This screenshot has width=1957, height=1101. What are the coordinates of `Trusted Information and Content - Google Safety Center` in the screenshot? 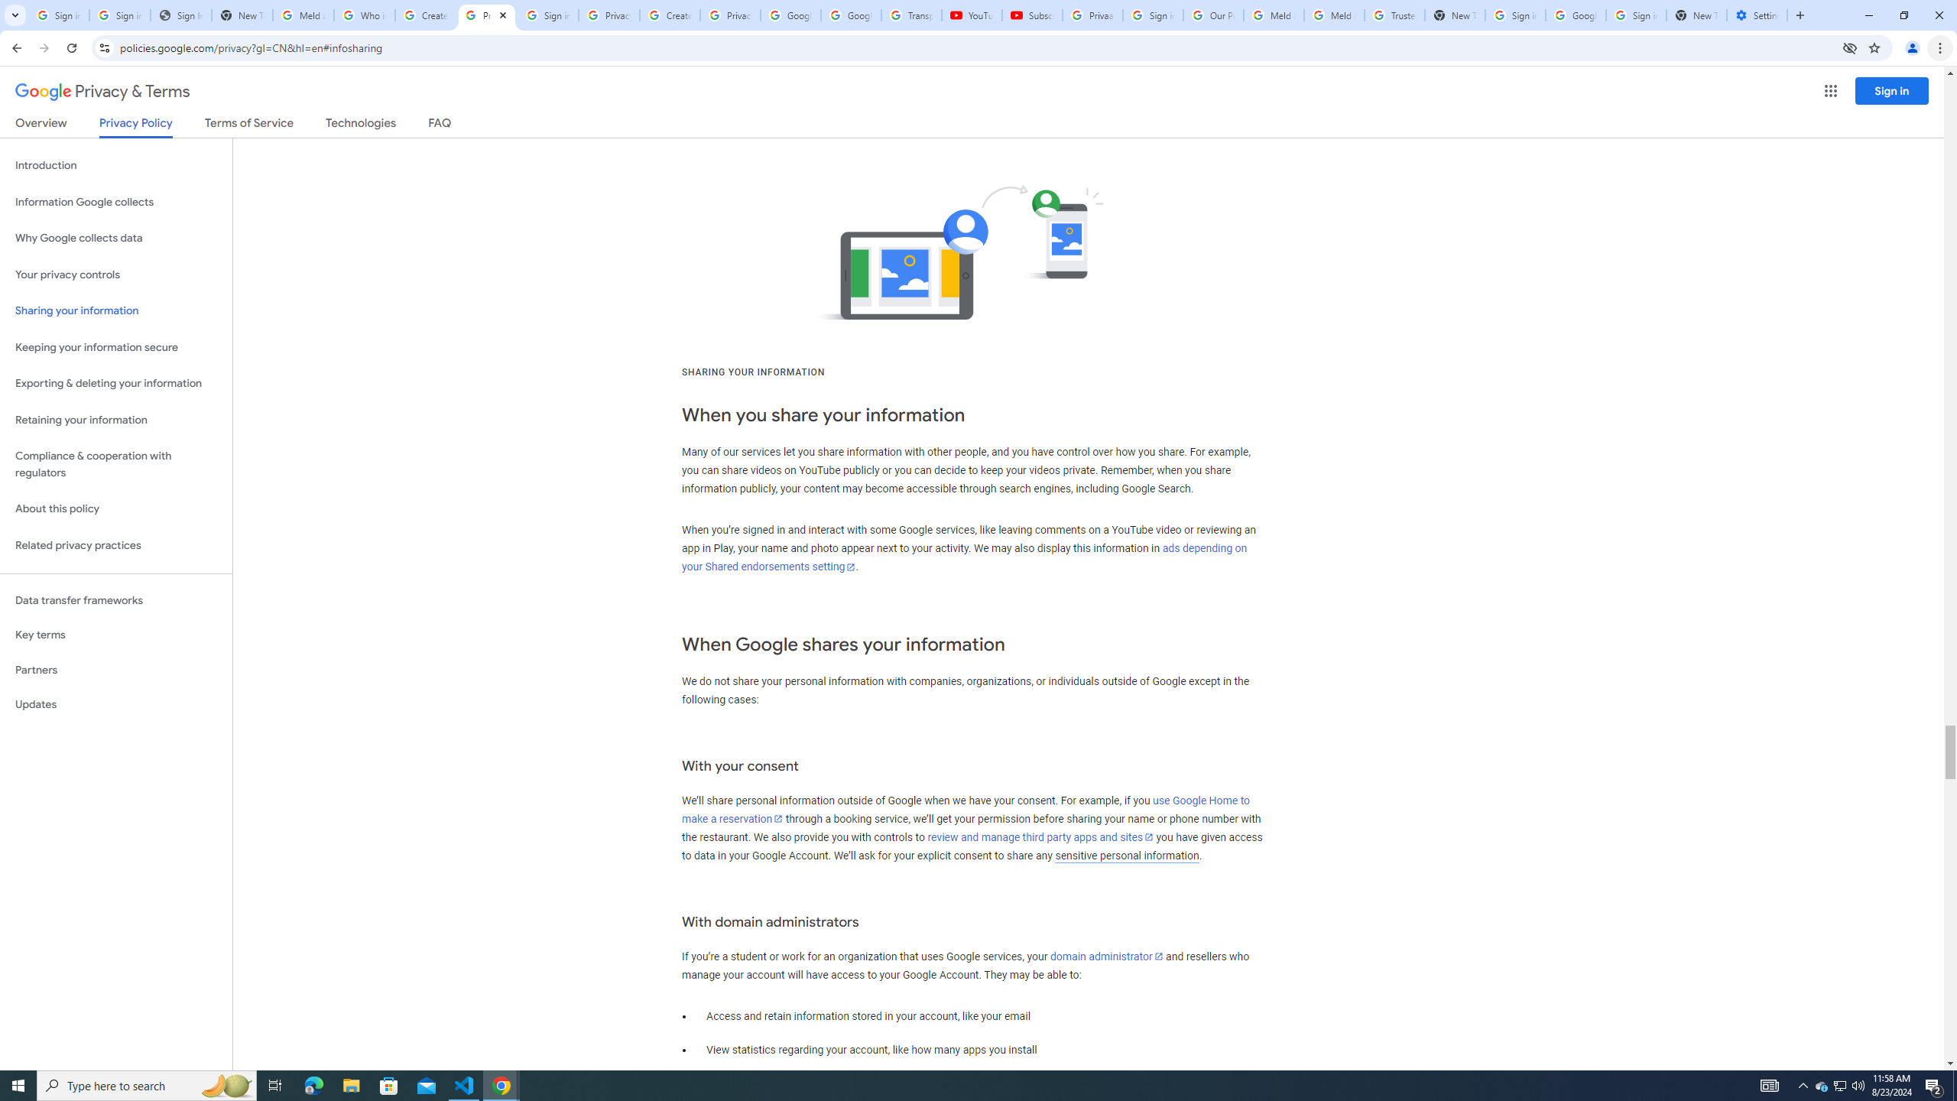 It's located at (1394, 15).